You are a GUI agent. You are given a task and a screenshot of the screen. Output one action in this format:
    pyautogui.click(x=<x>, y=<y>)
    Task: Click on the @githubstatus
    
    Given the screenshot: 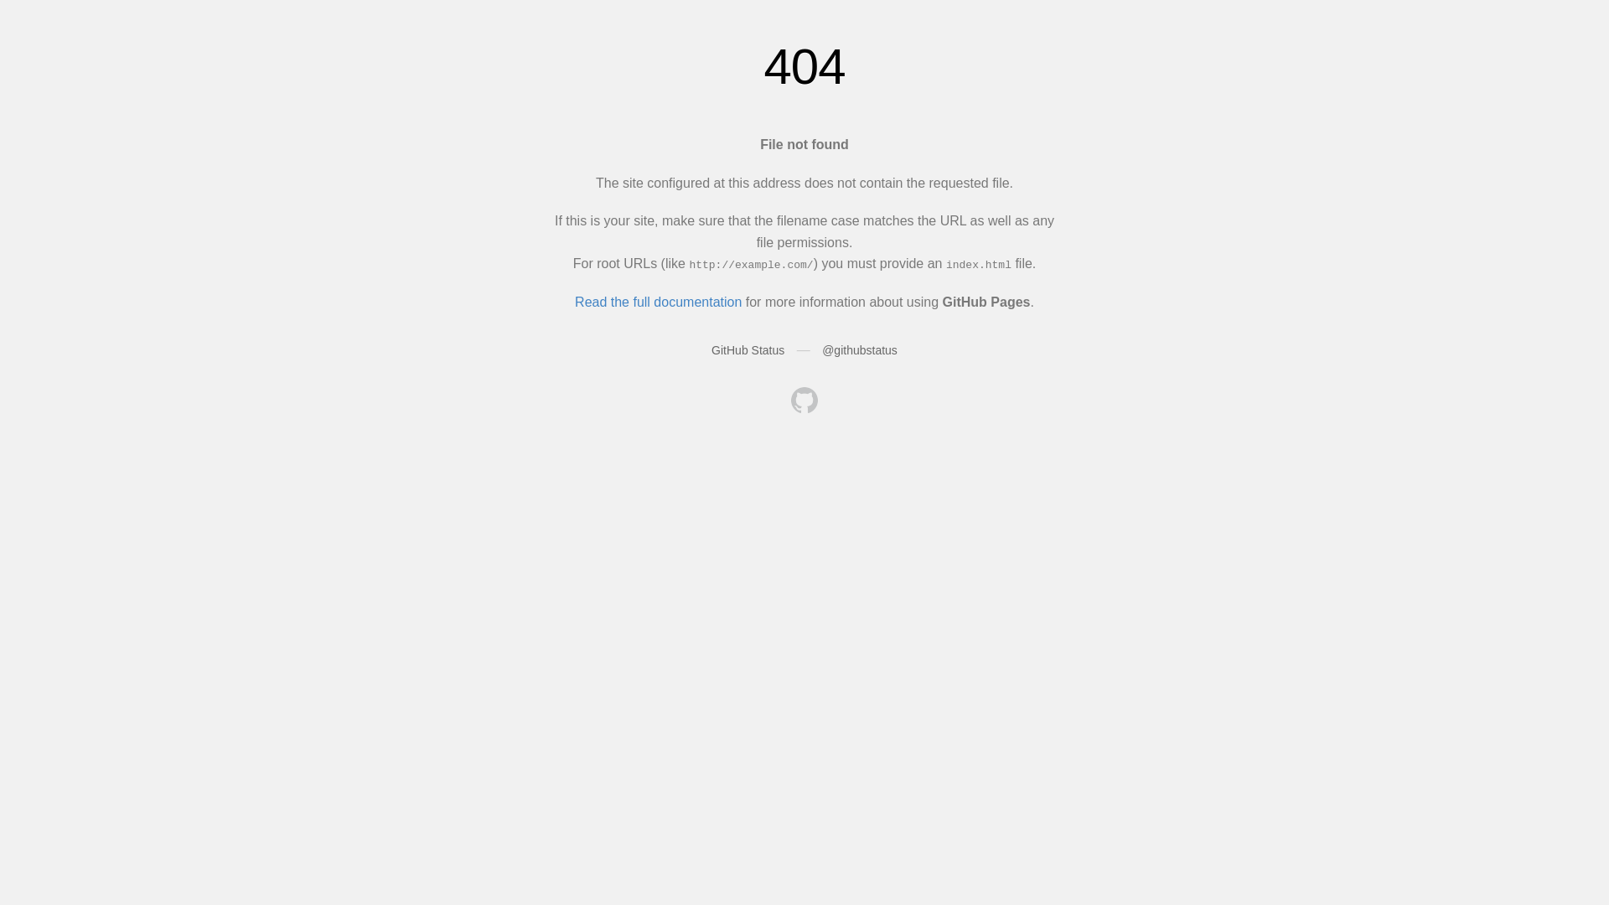 What is the action you would take?
    pyautogui.click(x=860, y=350)
    